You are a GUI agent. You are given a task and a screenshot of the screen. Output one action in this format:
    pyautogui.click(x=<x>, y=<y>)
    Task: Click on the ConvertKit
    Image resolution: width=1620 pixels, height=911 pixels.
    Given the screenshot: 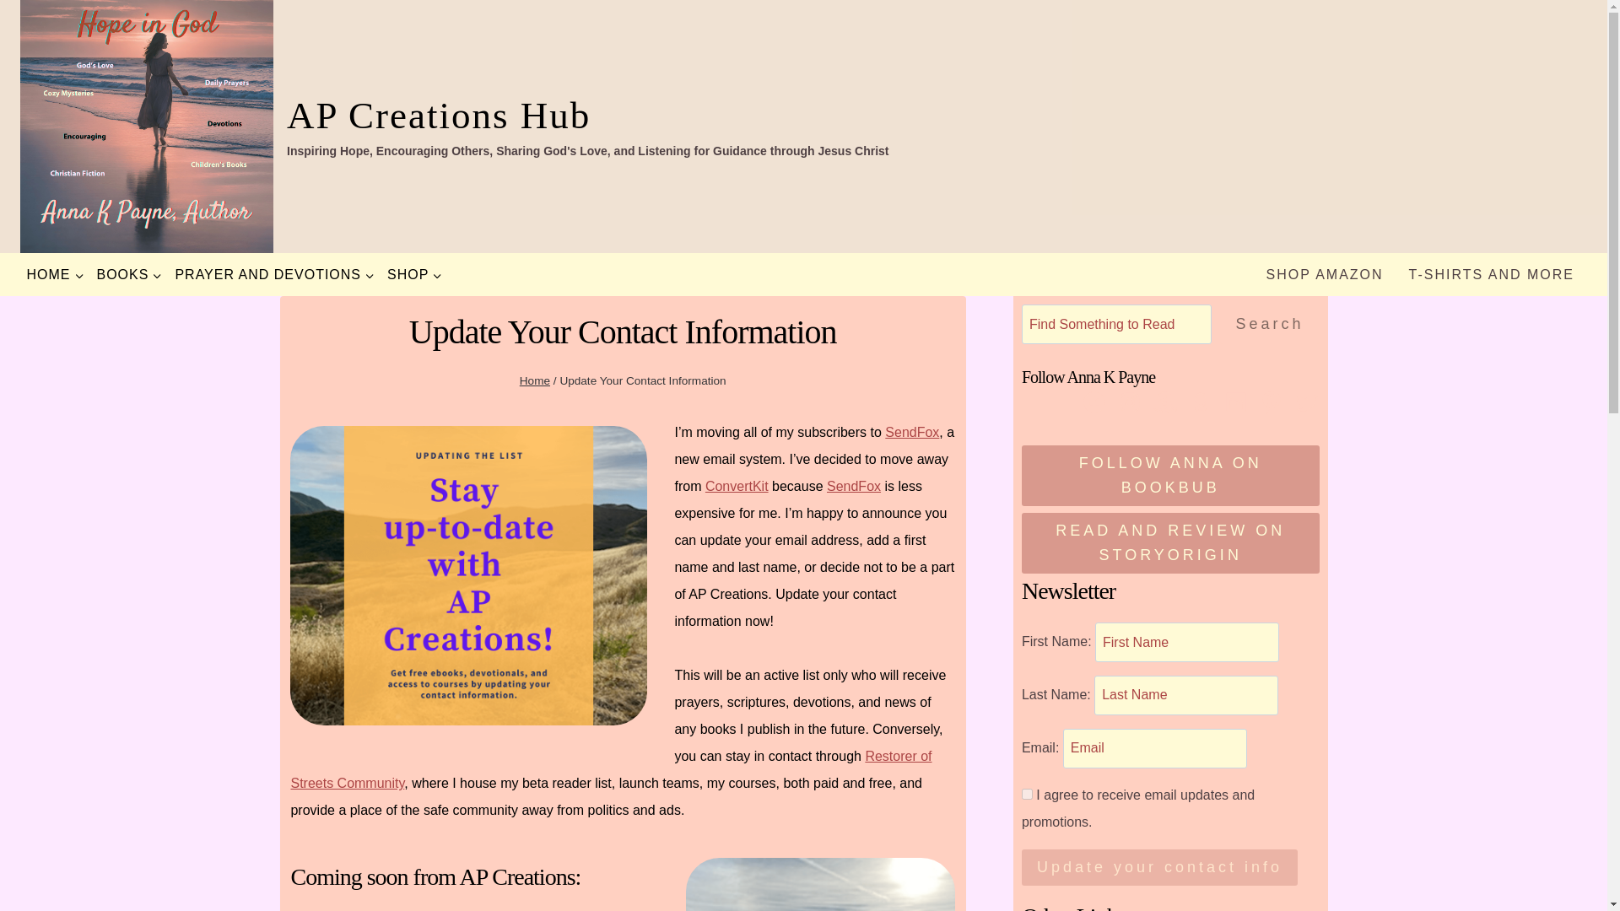 What is the action you would take?
    pyautogui.click(x=736, y=486)
    